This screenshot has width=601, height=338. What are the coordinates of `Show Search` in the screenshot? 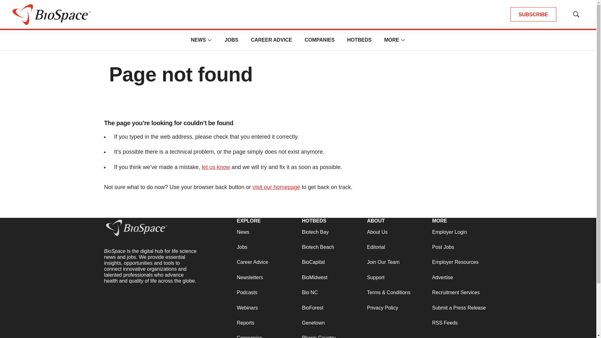 It's located at (576, 14).